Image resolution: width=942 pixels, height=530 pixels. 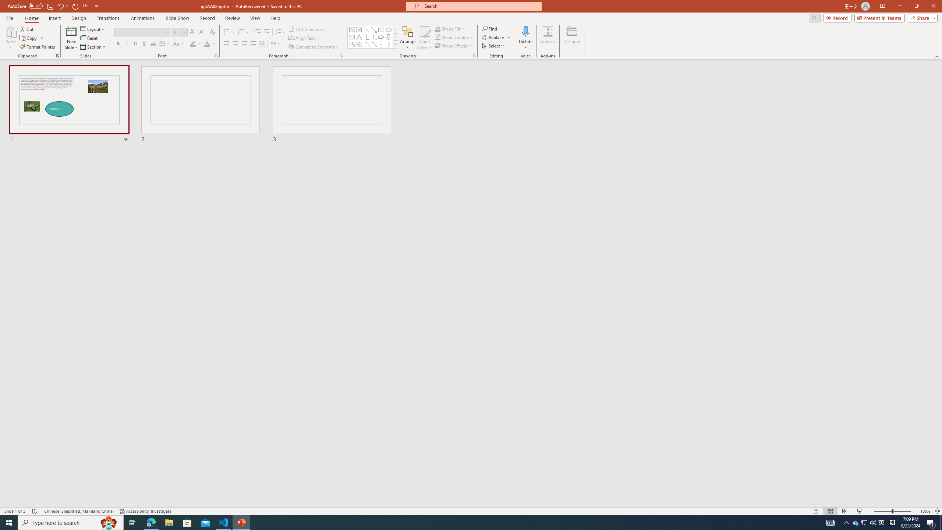 I want to click on Change Case, so click(x=179, y=44).